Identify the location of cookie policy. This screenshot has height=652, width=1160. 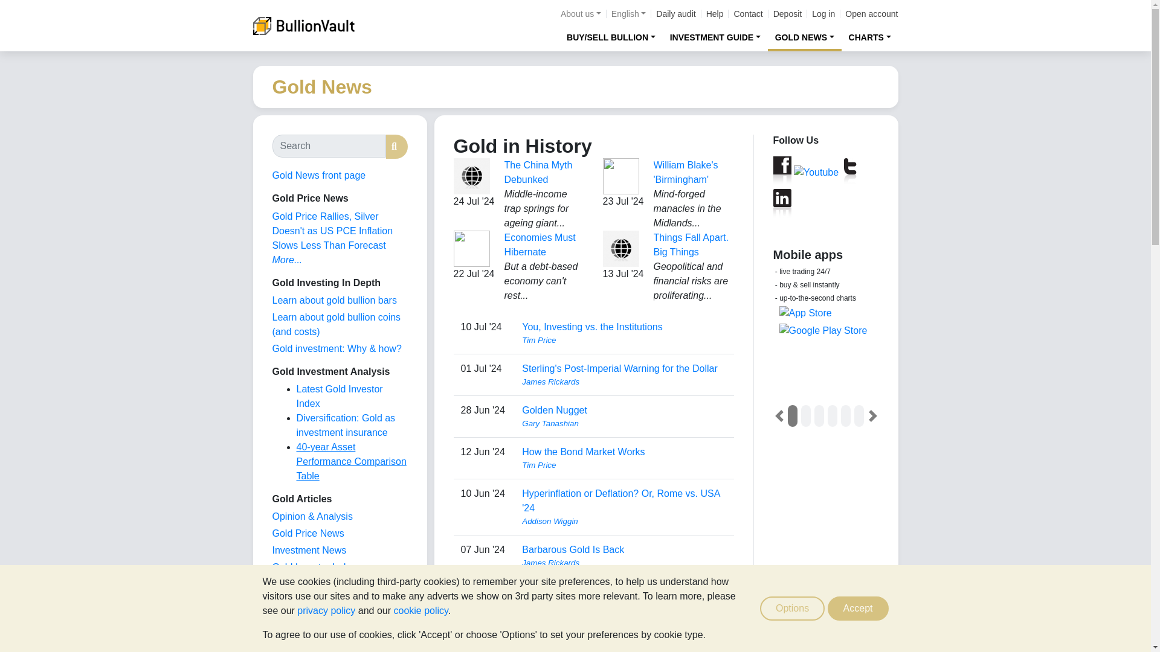
(420, 610).